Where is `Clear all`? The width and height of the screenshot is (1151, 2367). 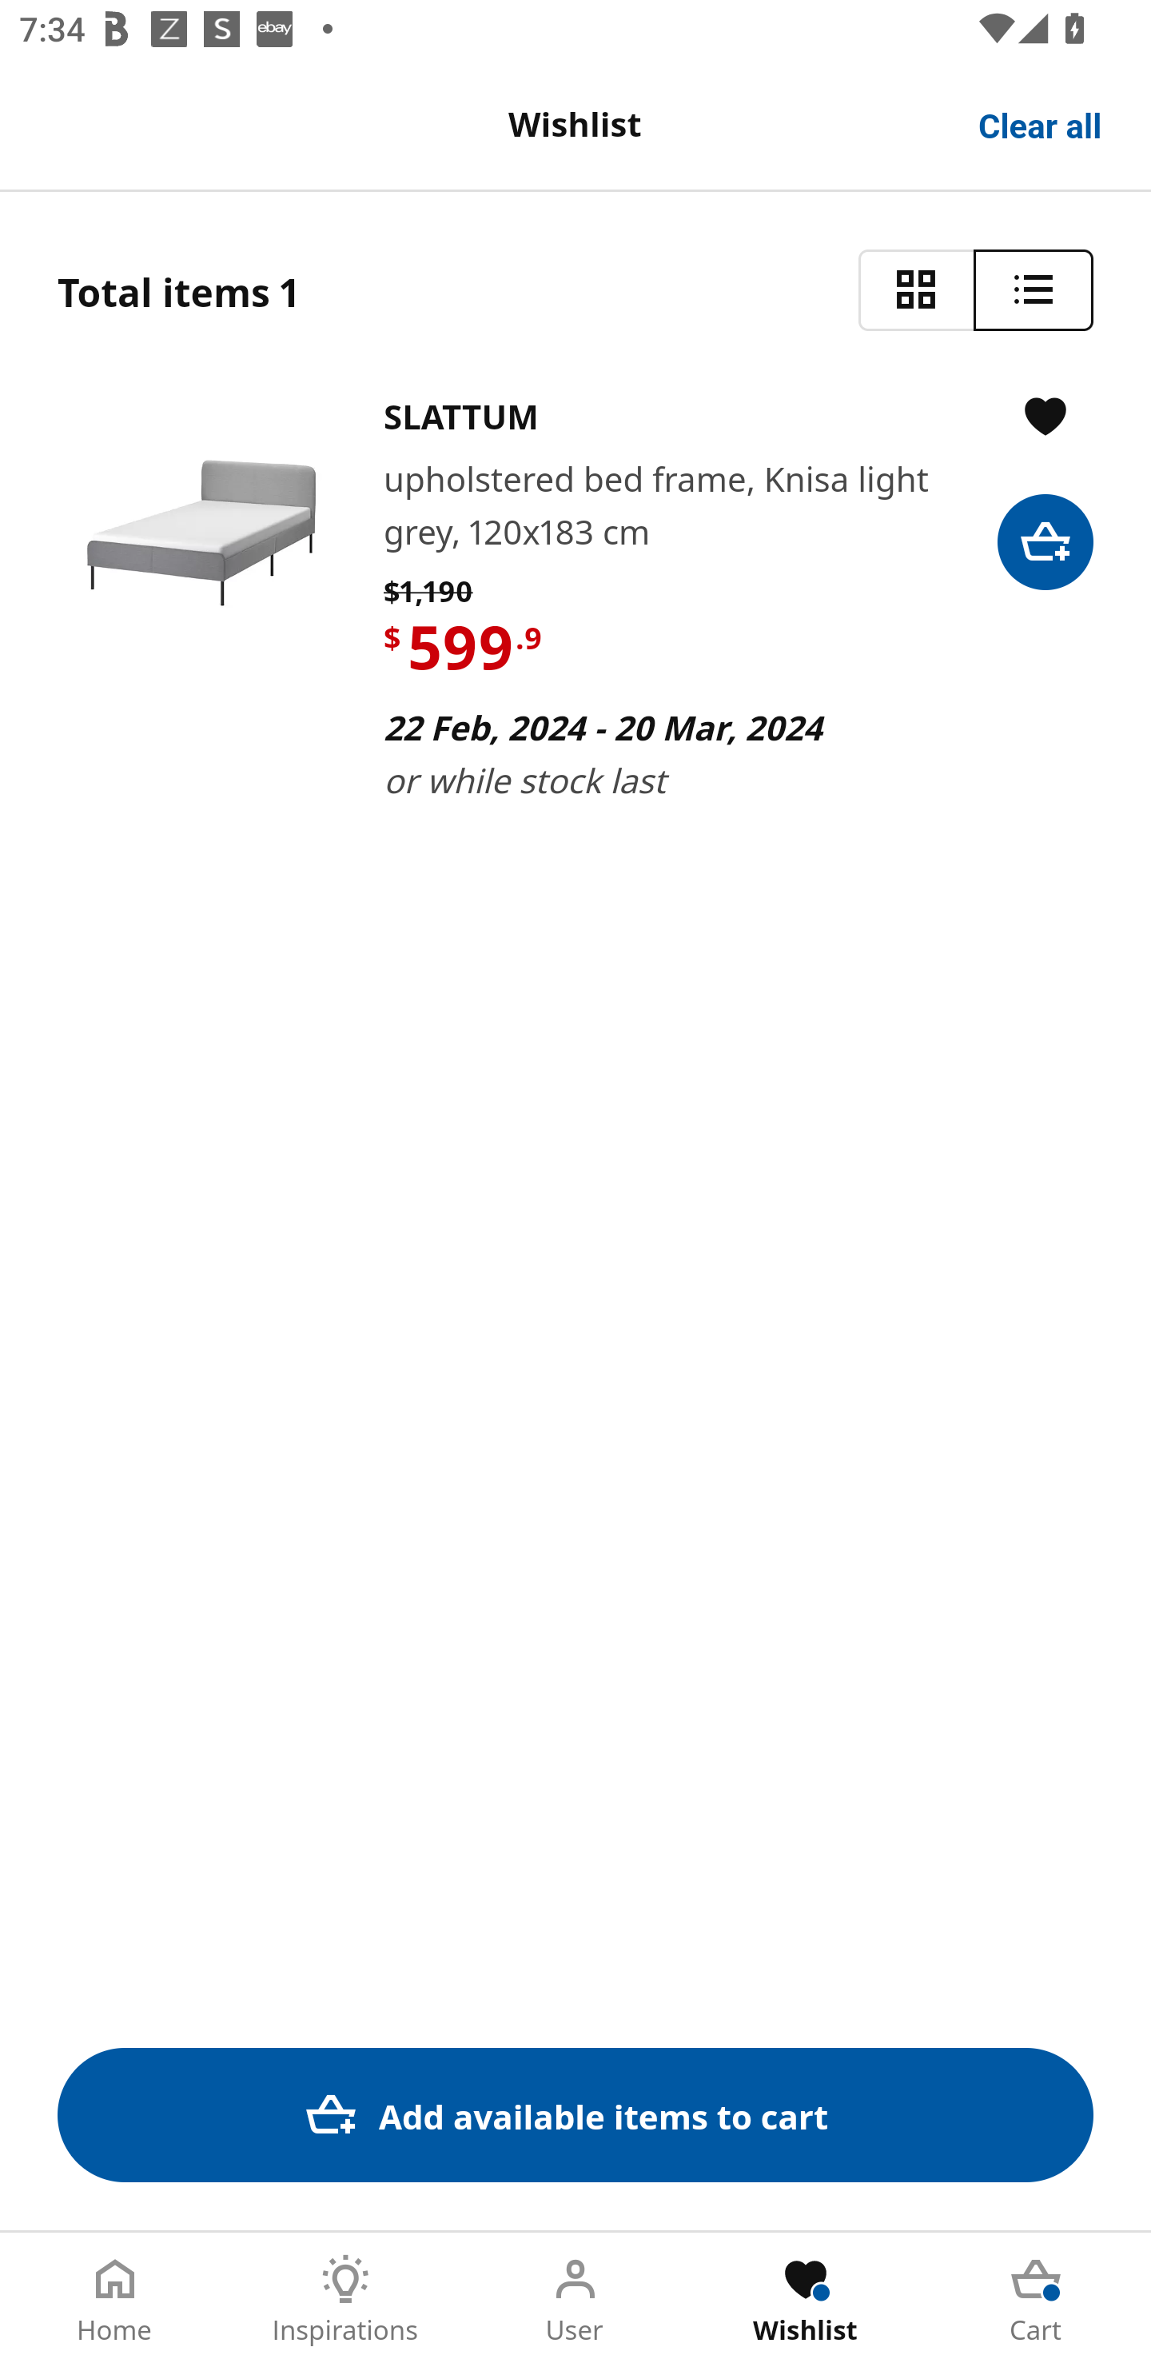 Clear all is located at coordinates (1041, 123).